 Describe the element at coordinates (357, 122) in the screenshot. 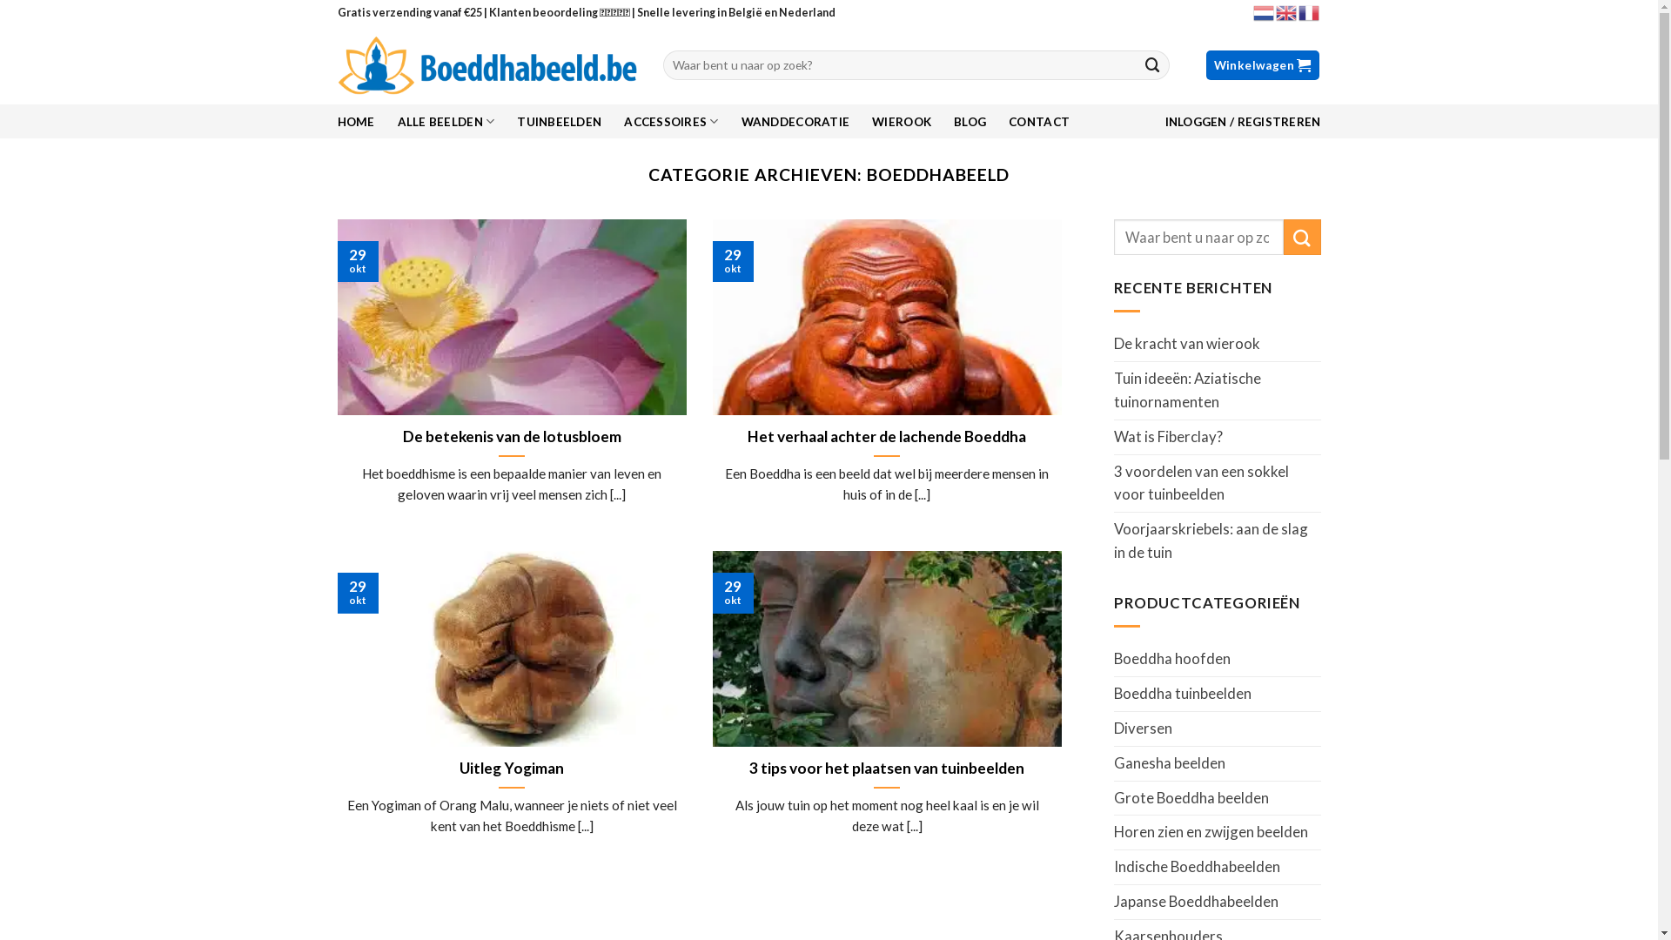

I see `HOME` at that location.